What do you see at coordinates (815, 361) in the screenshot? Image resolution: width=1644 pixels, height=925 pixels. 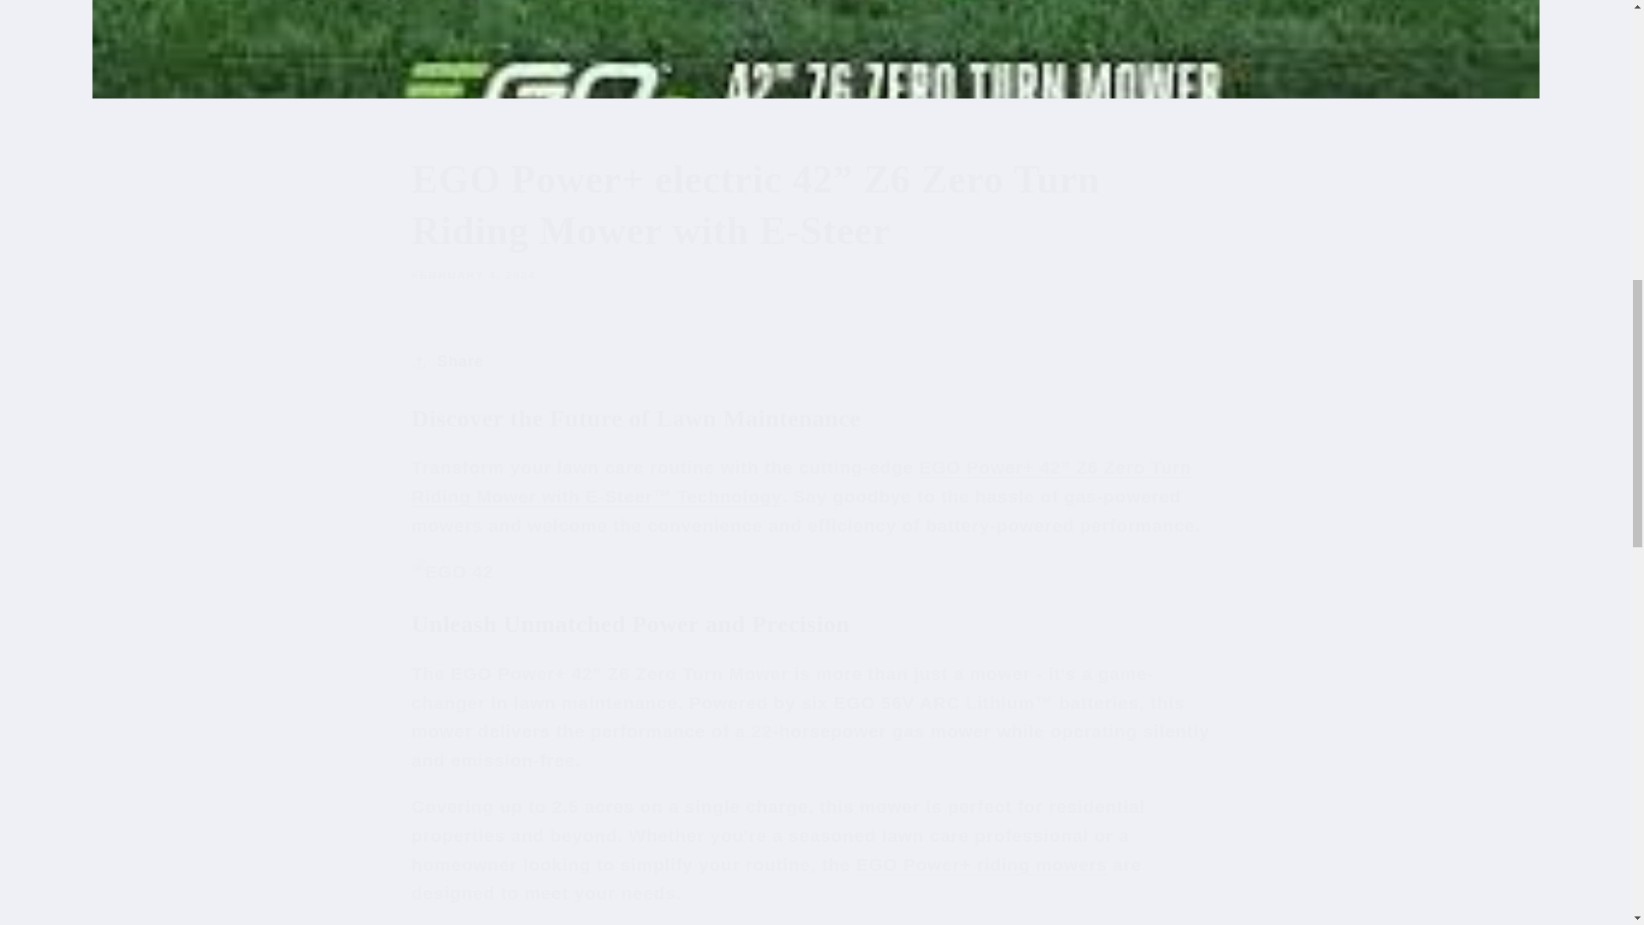 I see `Share` at bounding box center [815, 361].